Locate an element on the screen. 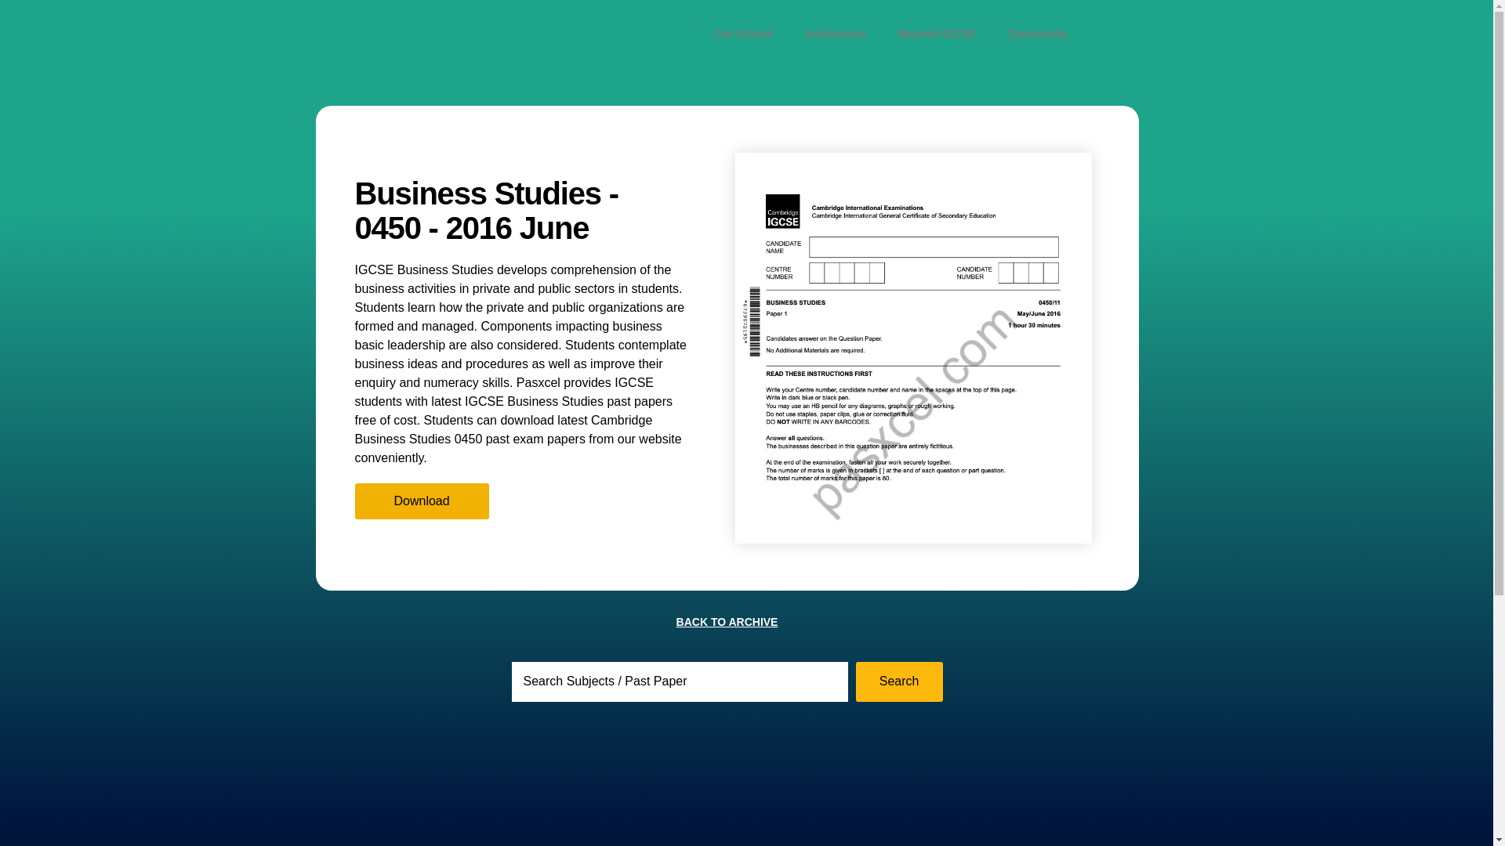 This screenshot has height=846, width=1505. Beyond IGCSE is located at coordinates (937, 33).